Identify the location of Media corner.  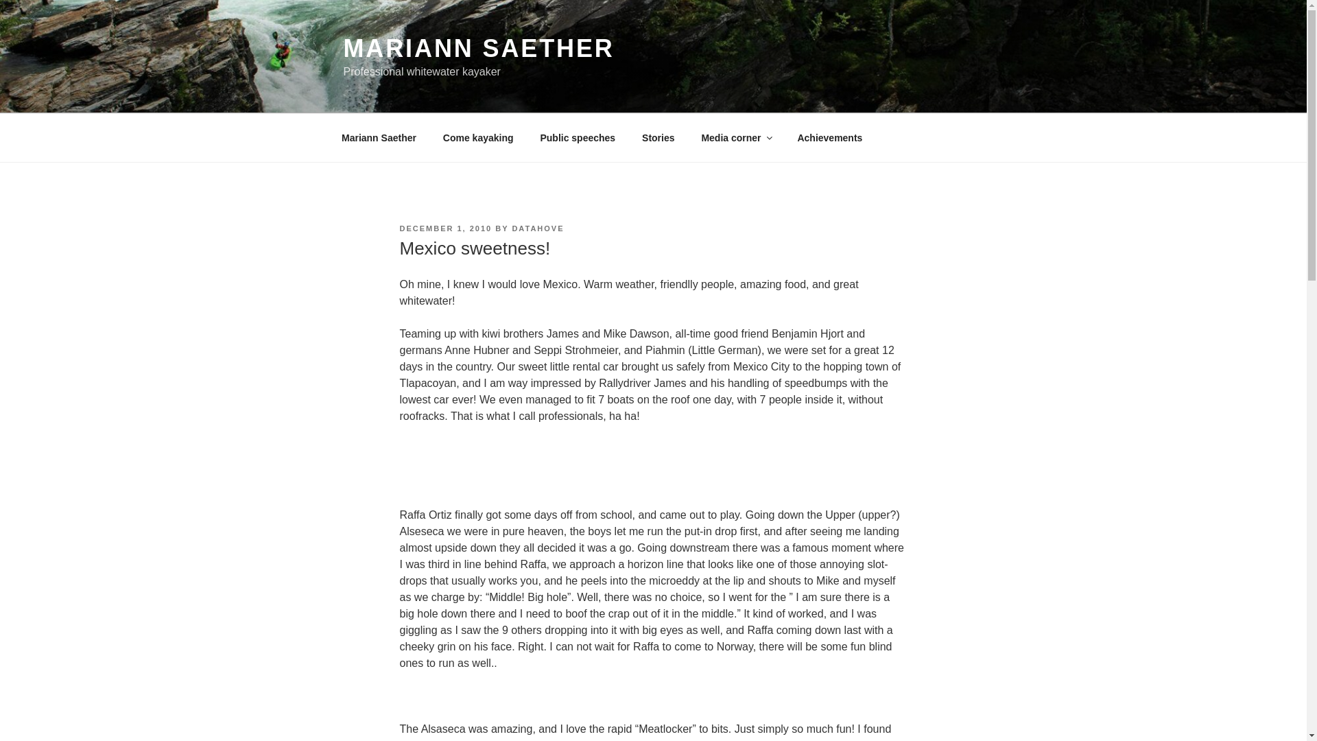
(735, 137).